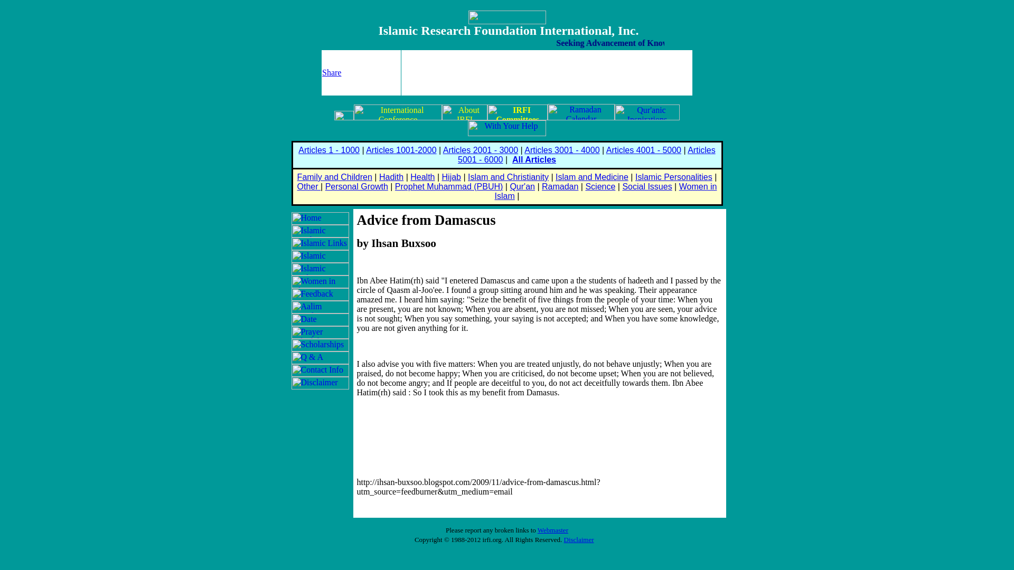 The height and width of the screenshot is (570, 1014). I want to click on Personal Growth, so click(357, 186).